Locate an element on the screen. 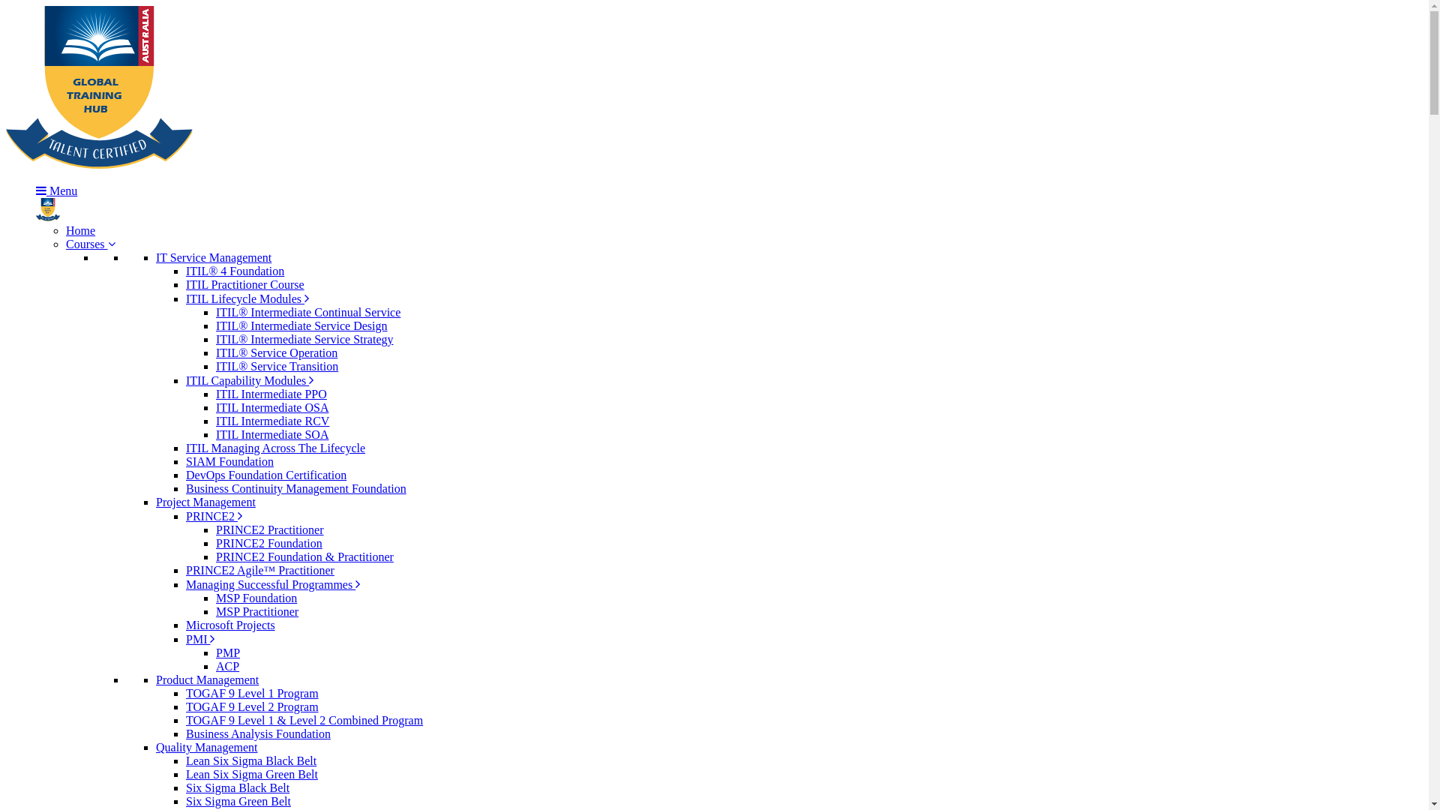 The image size is (1440, 810). Lean Six Sigma Green Belt is located at coordinates (252, 774).